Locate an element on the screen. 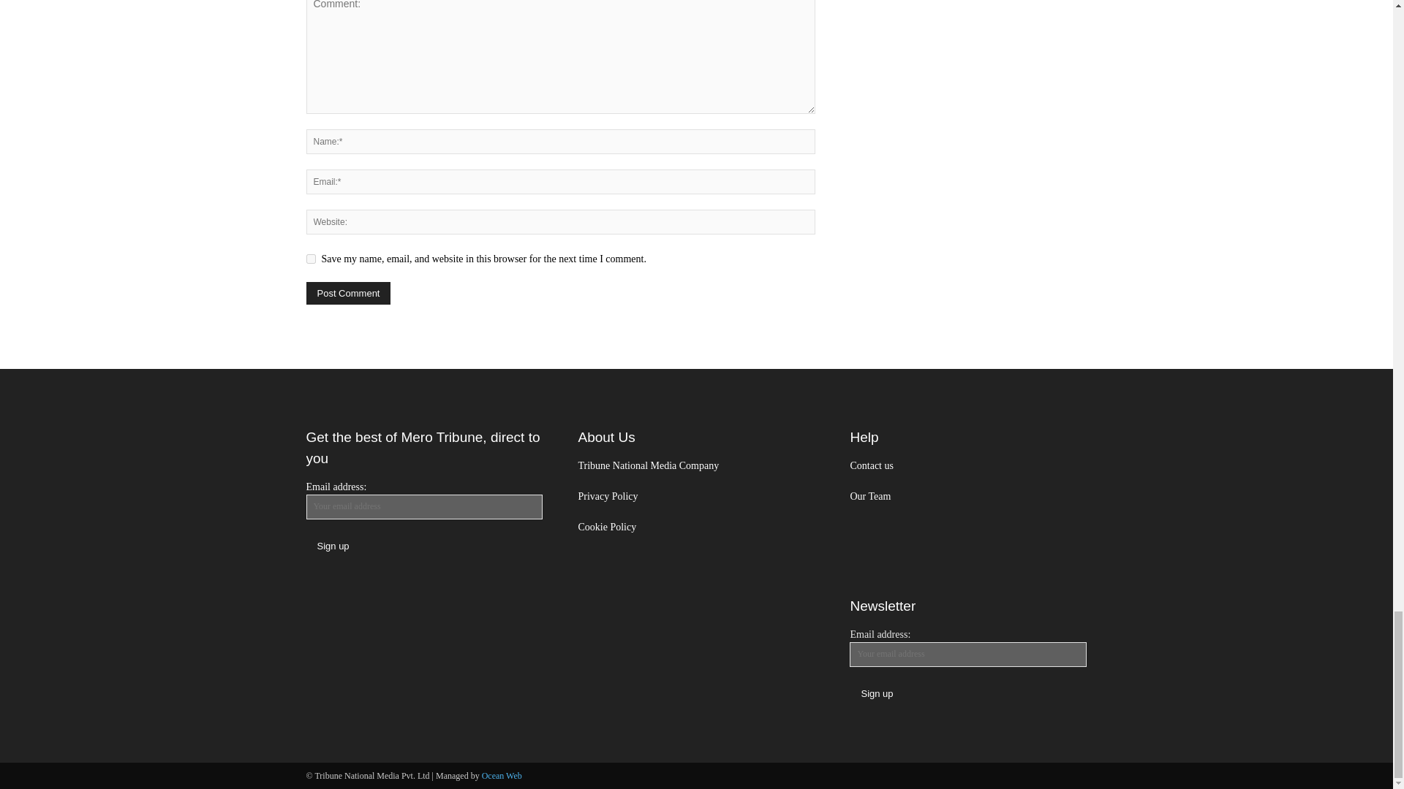  Post Comment is located at coordinates (348, 292).